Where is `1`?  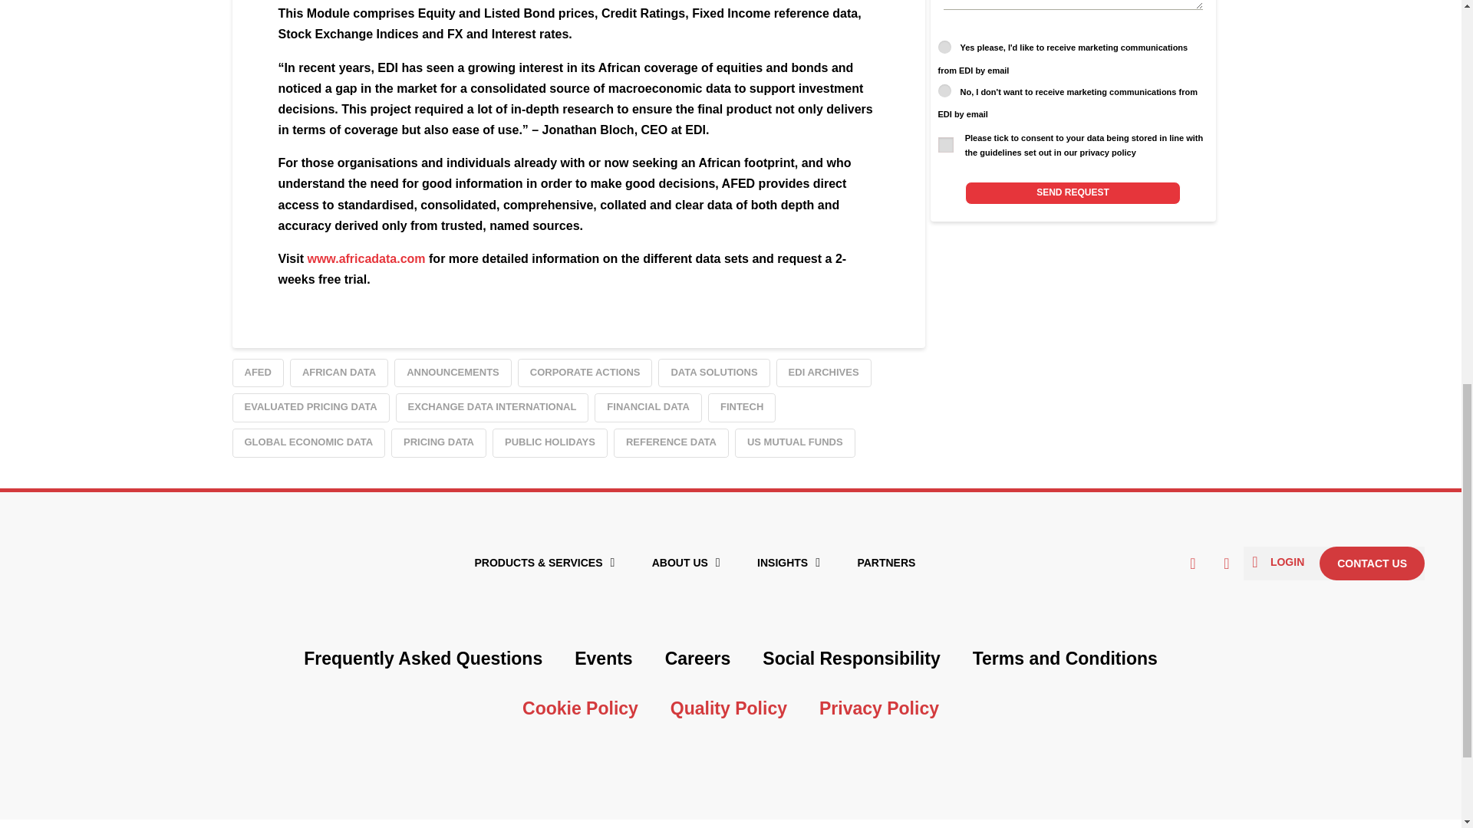 1 is located at coordinates (945, 144).